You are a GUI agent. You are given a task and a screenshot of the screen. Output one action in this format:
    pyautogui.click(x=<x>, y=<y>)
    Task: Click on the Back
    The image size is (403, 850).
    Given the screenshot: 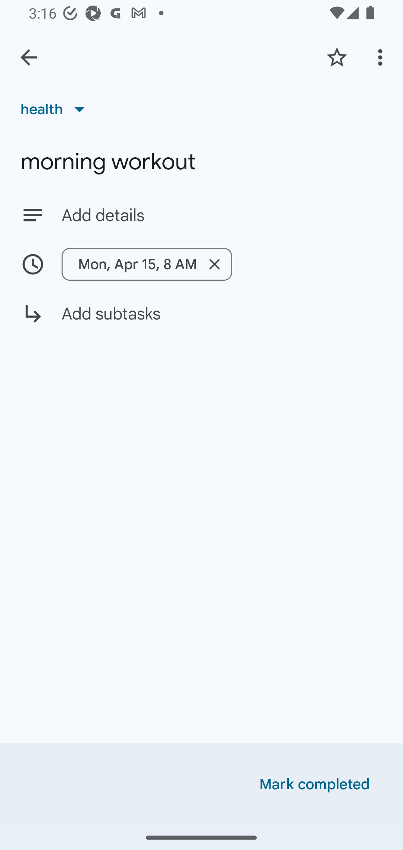 What is the action you would take?
    pyautogui.click(x=29, y=57)
    